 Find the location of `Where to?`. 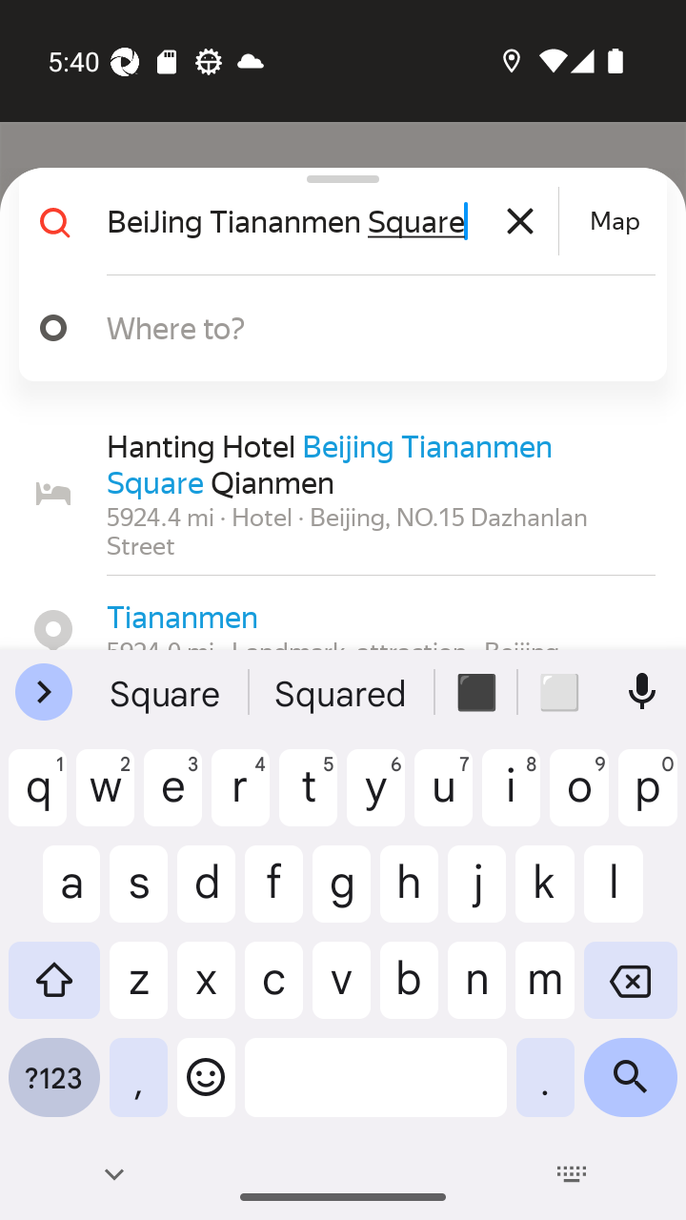

Where to? is located at coordinates (335, 328).